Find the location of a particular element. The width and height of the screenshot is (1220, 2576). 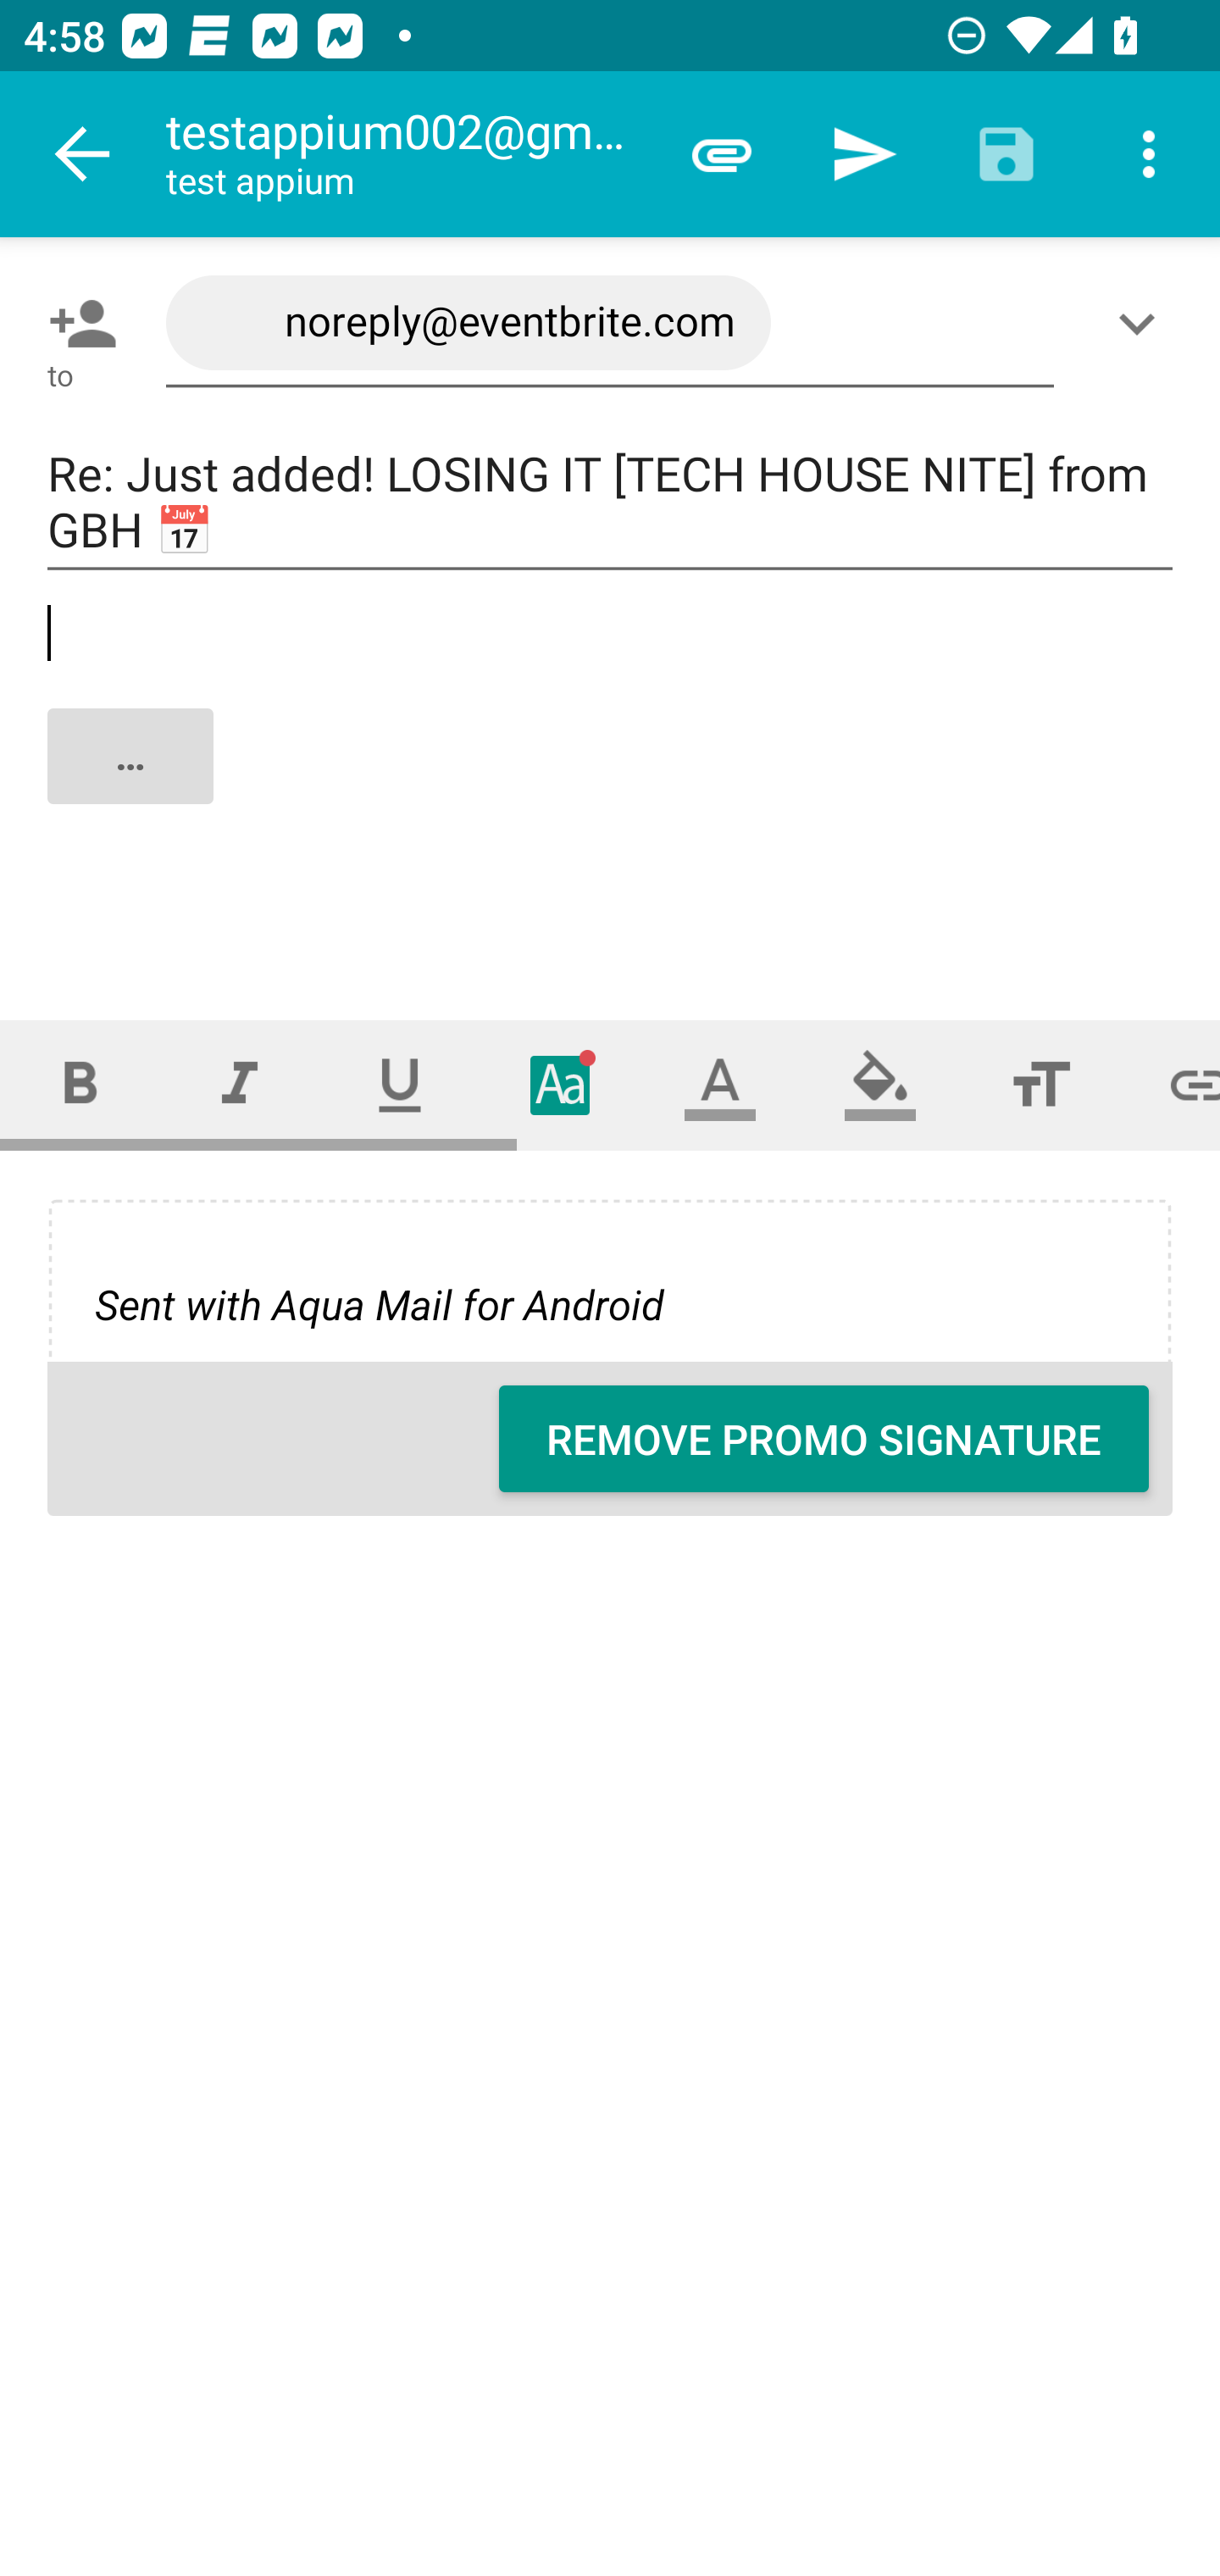


…
 is located at coordinates (612, 784).